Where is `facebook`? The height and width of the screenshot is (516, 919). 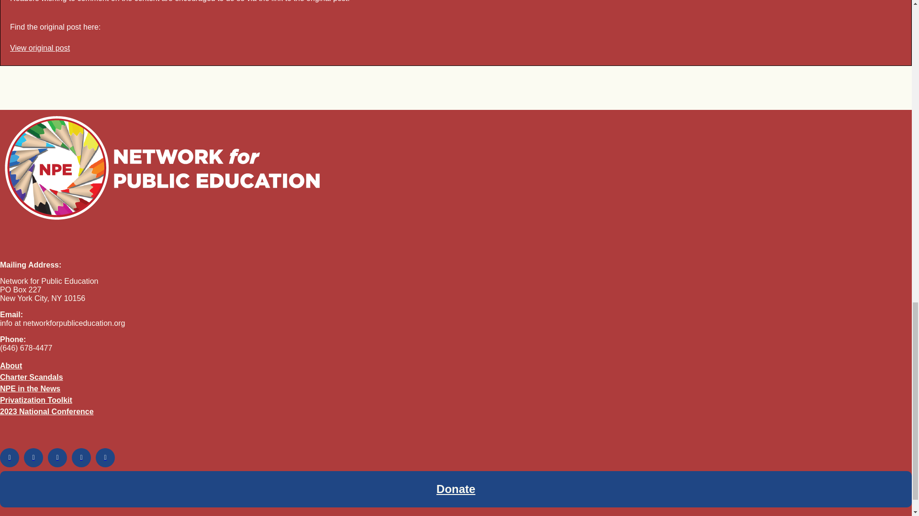
facebook is located at coordinates (10, 458).